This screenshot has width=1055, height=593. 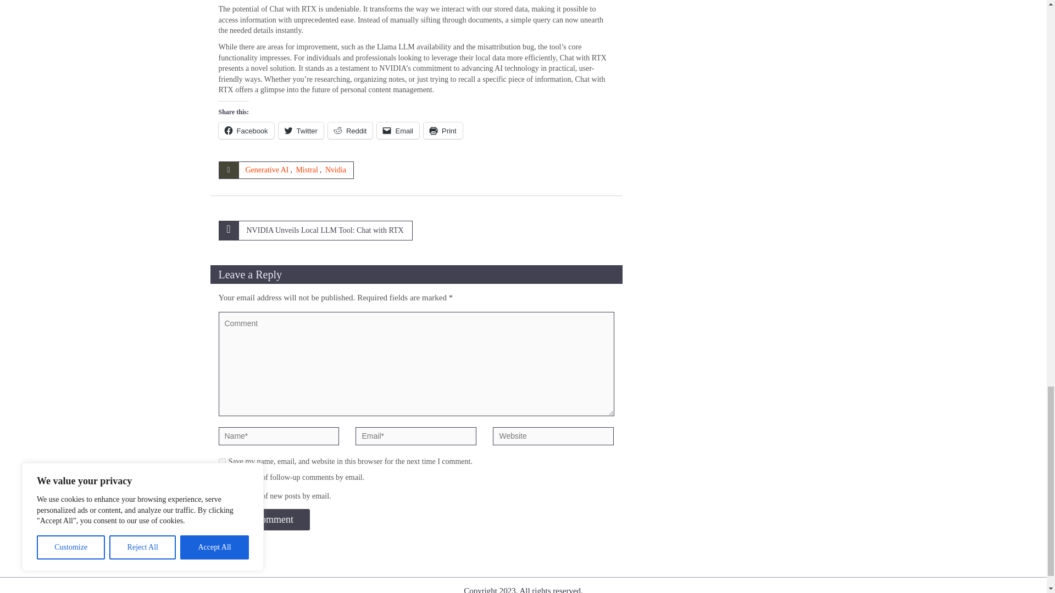 What do you see at coordinates (398, 130) in the screenshot?
I see `Click to email a link to a friend` at bounding box center [398, 130].